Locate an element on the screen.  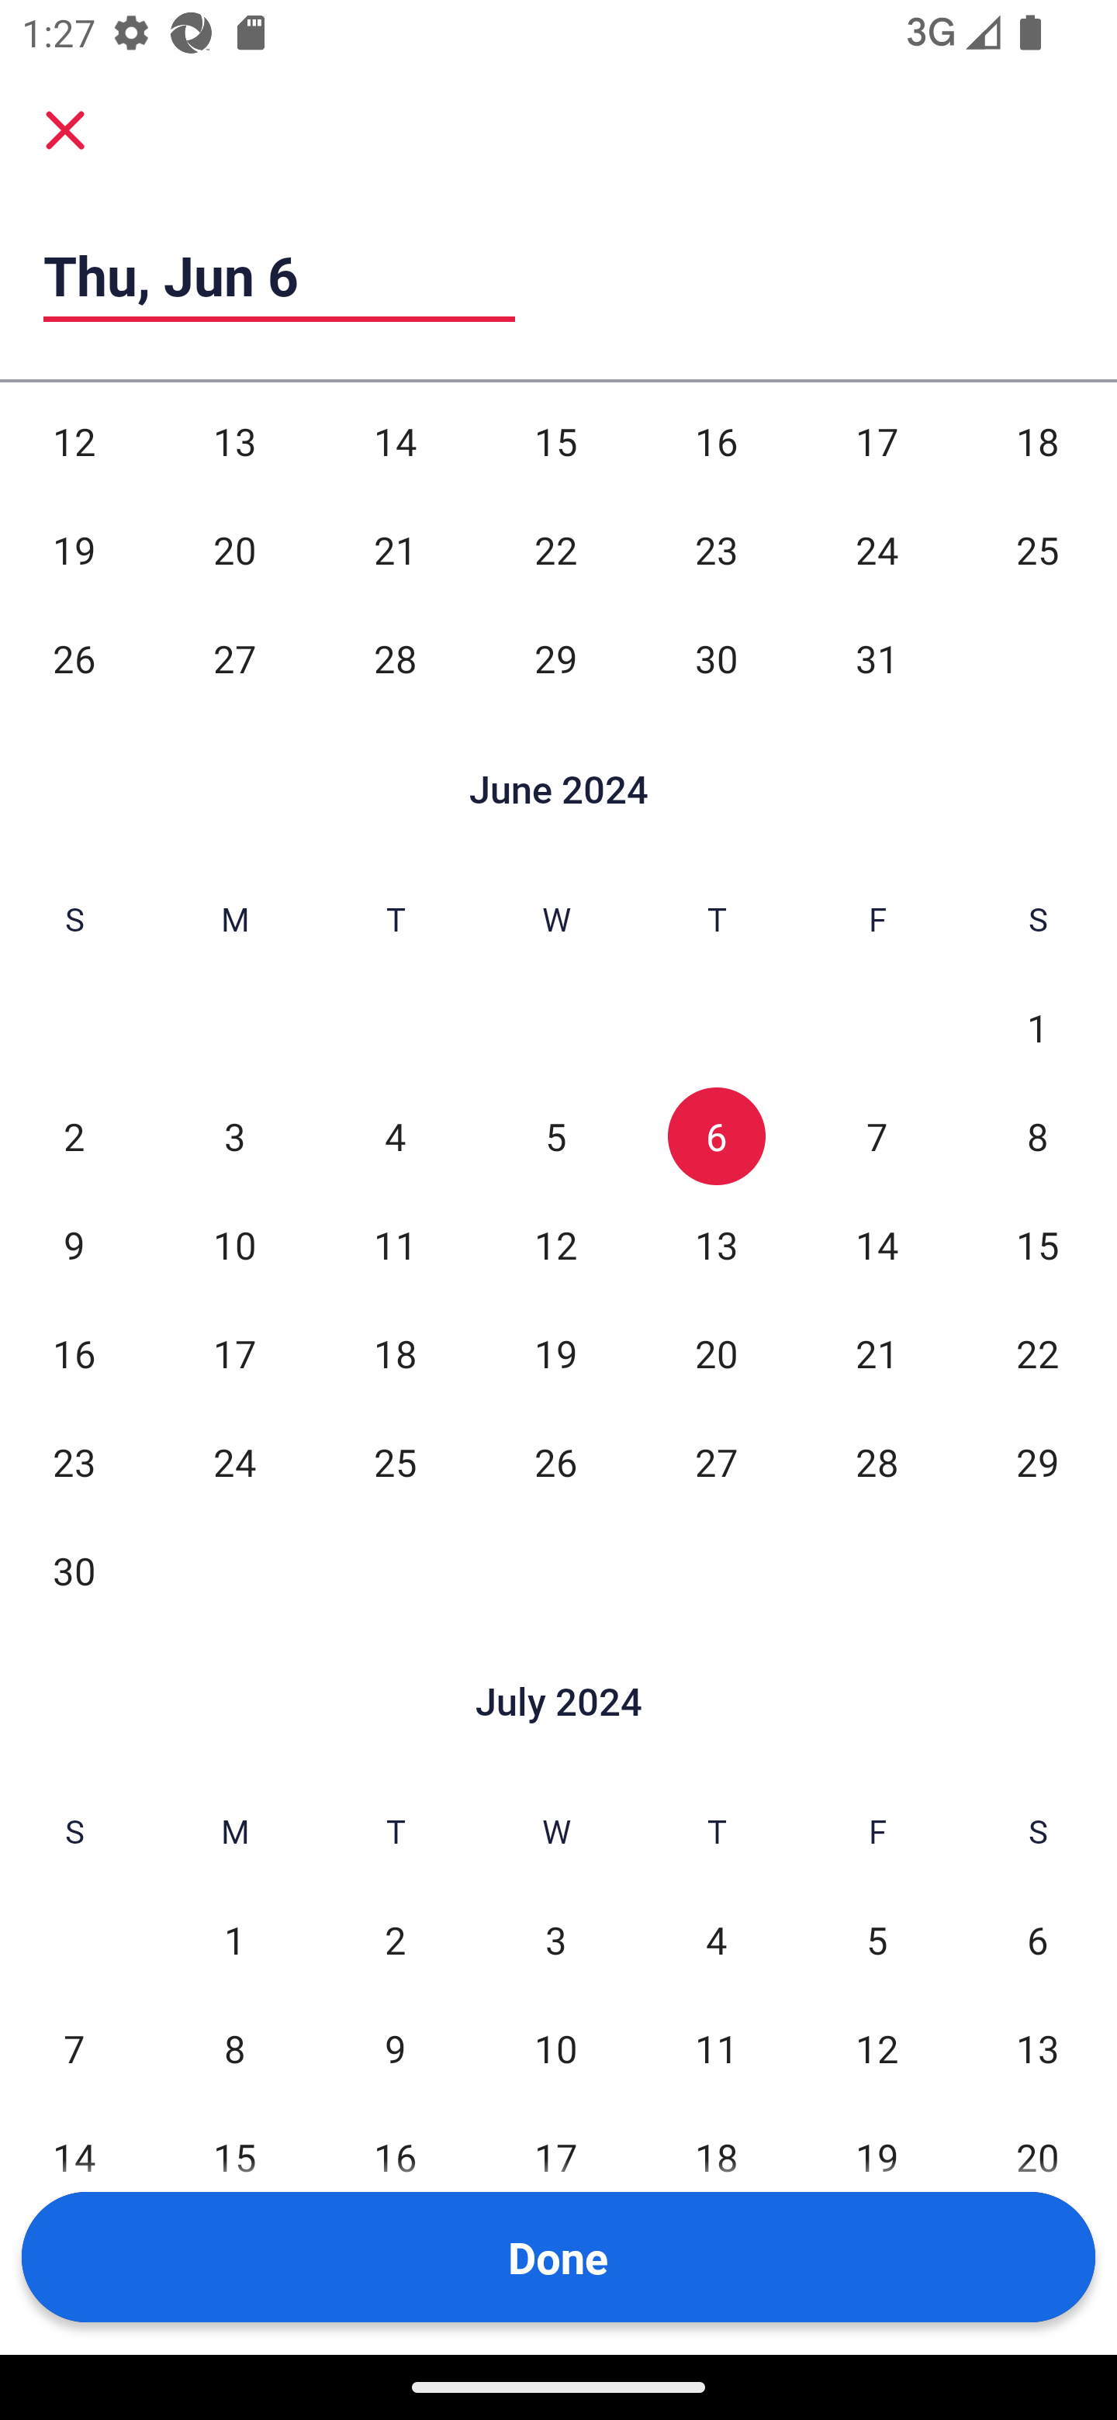
15 Sat, Jun 15, Not Selected is located at coordinates (1038, 1245).